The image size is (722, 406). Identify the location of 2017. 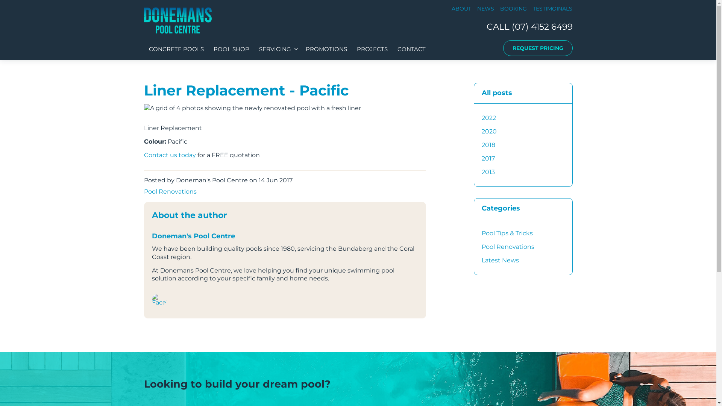
(523, 159).